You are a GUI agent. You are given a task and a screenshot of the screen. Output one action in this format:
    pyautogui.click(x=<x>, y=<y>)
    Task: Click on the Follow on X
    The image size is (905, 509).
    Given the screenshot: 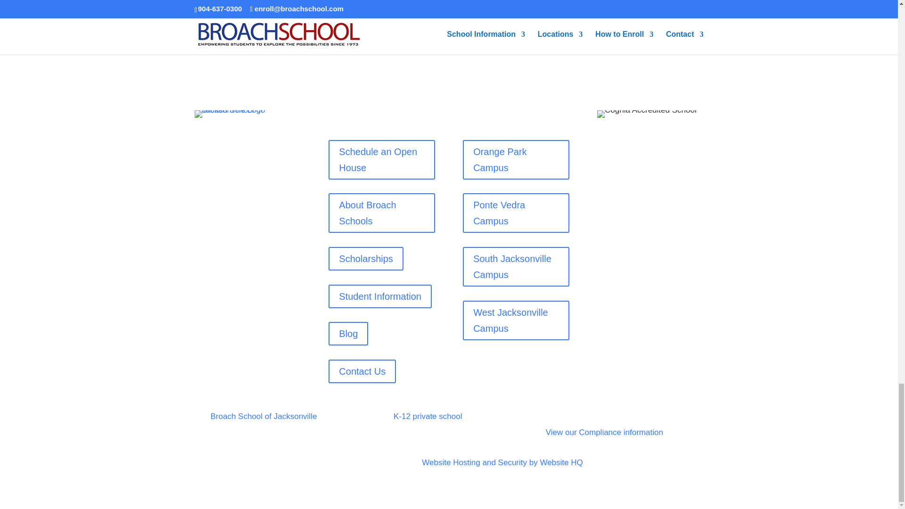 What is the action you would take?
    pyautogui.click(x=220, y=139)
    